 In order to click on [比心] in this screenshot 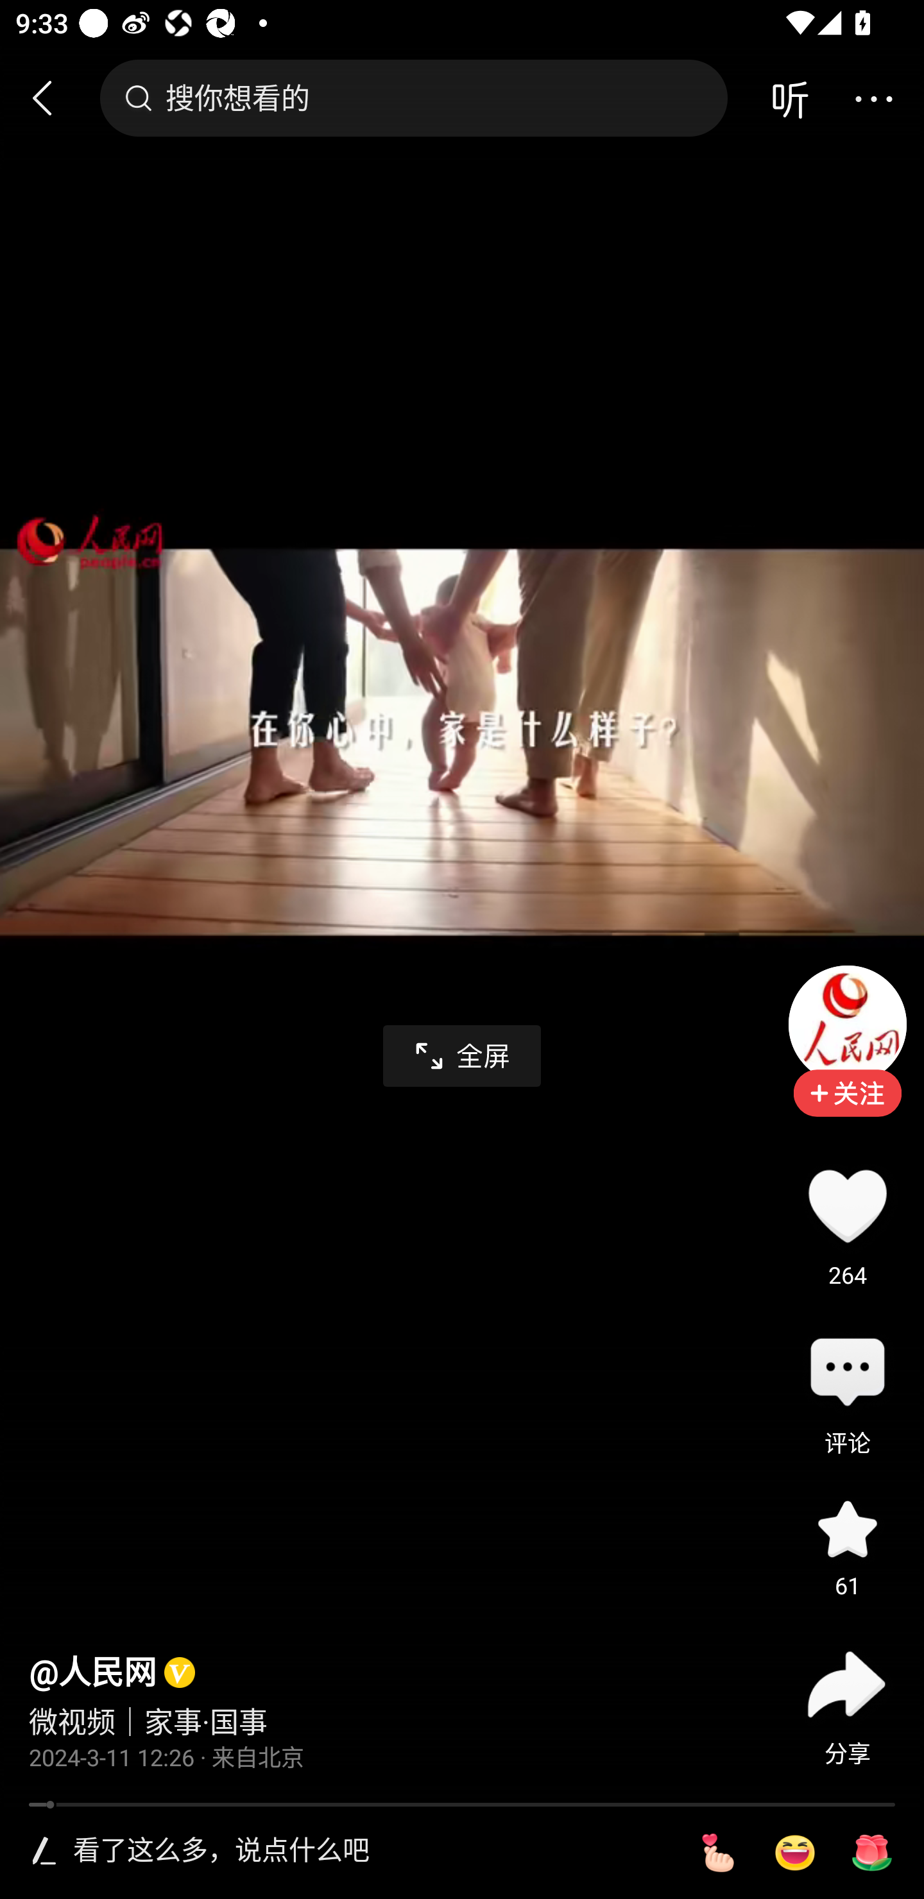, I will do `click(717, 1853)`.